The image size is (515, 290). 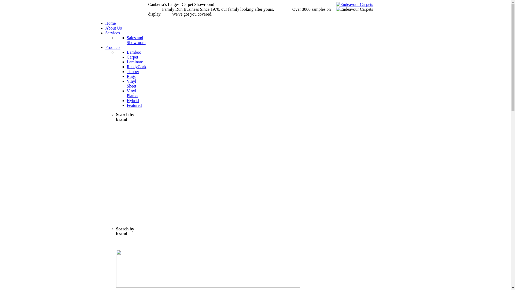 I want to click on Rugs, so click(x=131, y=76).